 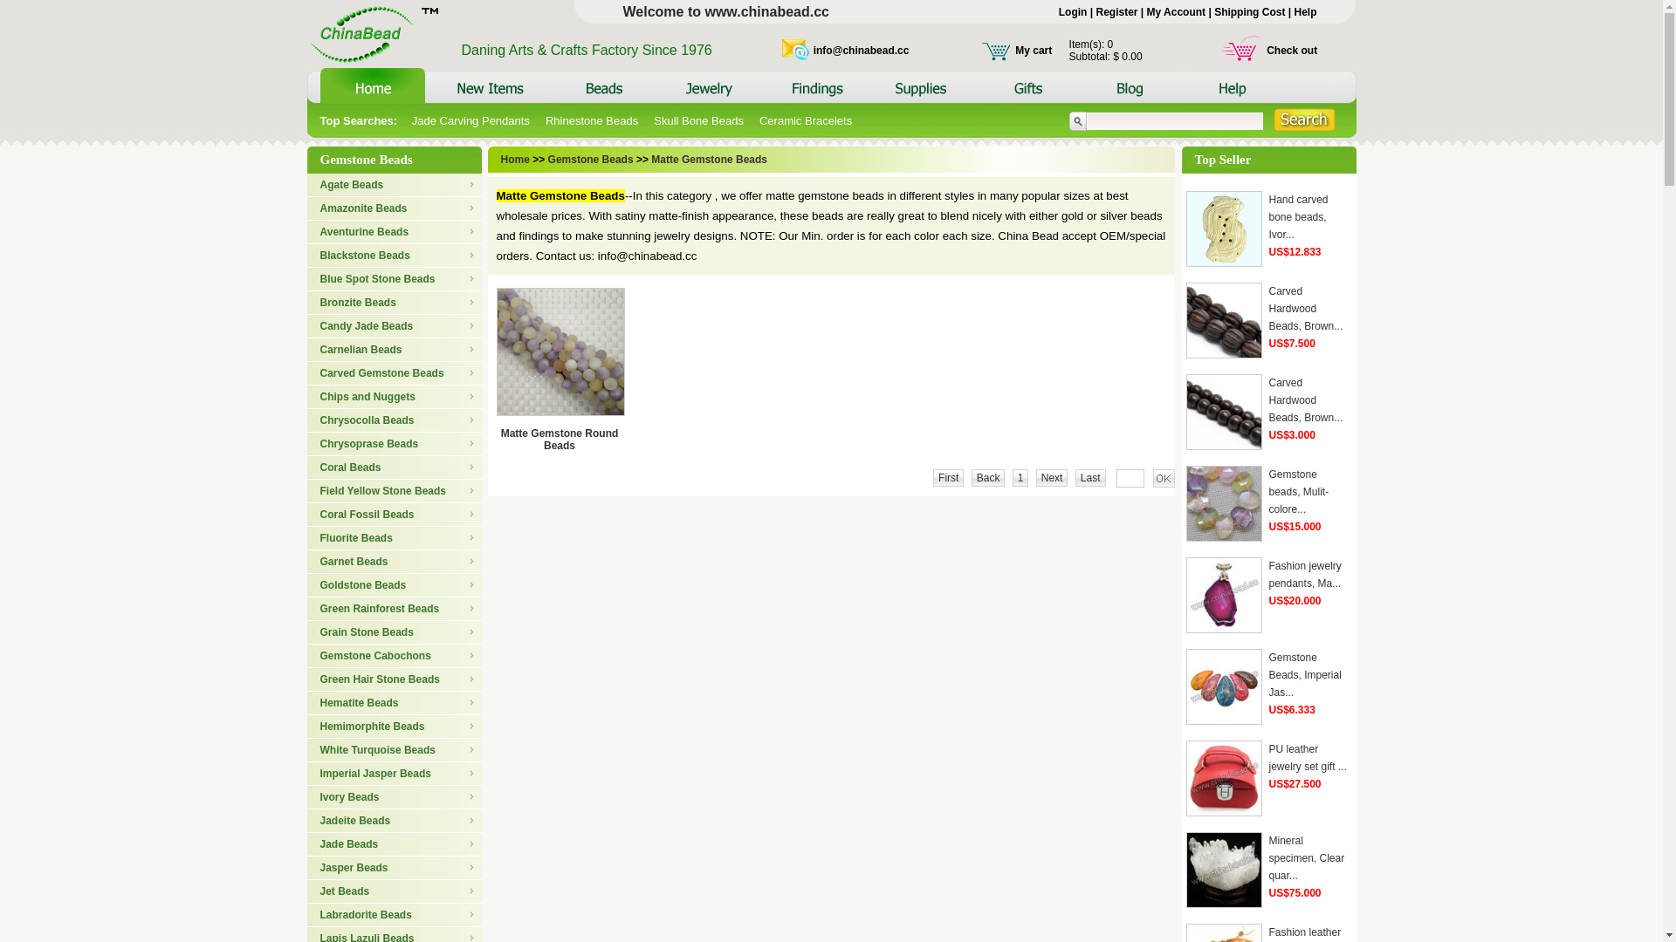 What do you see at coordinates (1306, 400) in the screenshot?
I see `Carved Hardwood Beads, Brown...` at bounding box center [1306, 400].